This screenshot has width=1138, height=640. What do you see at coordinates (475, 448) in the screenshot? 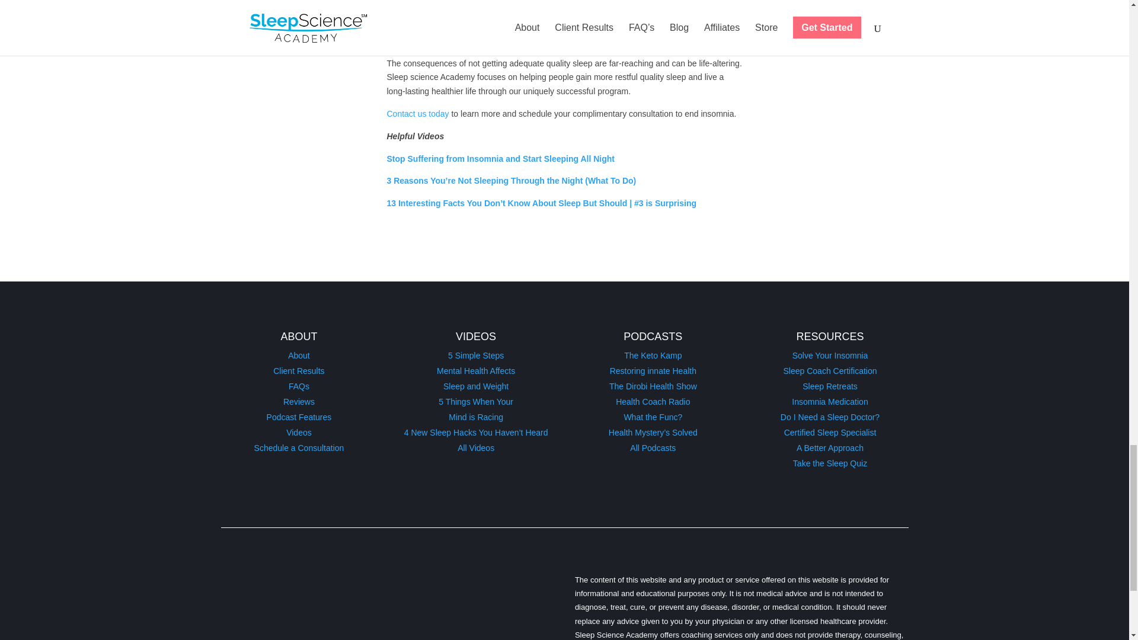
I see `All Videos` at bounding box center [475, 448].